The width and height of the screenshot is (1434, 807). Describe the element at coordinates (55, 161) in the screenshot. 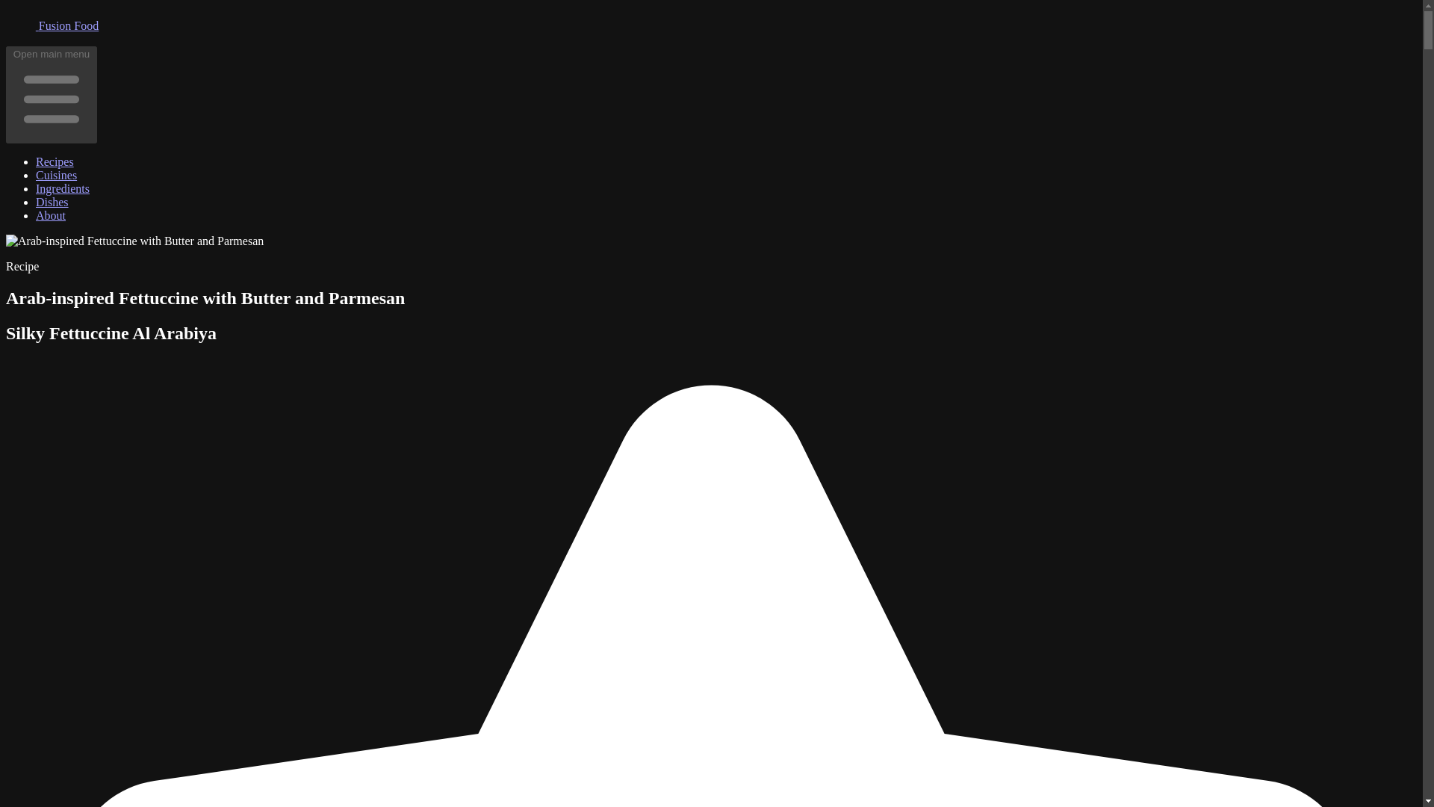

I see `Recipes` at that location.